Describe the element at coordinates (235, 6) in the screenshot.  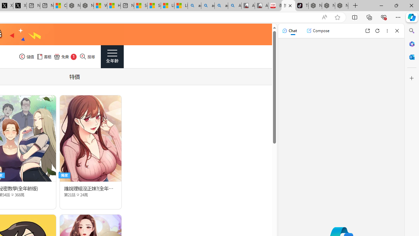
I see `Amazon Echo Robot - Search Images` at that location.